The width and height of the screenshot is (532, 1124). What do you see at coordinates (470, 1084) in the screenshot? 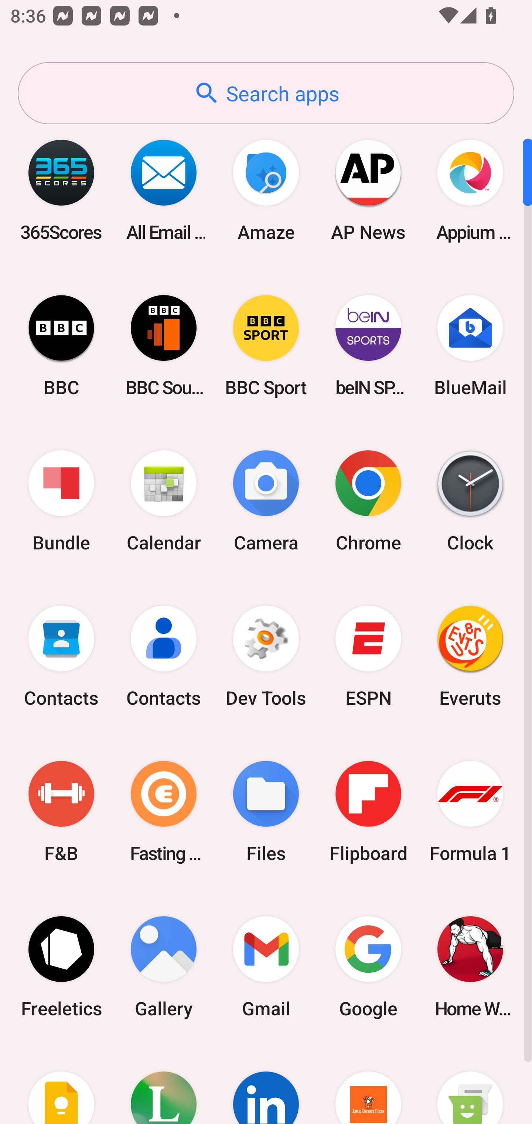
I see `Messaging` at bounding box center [470, 1084].